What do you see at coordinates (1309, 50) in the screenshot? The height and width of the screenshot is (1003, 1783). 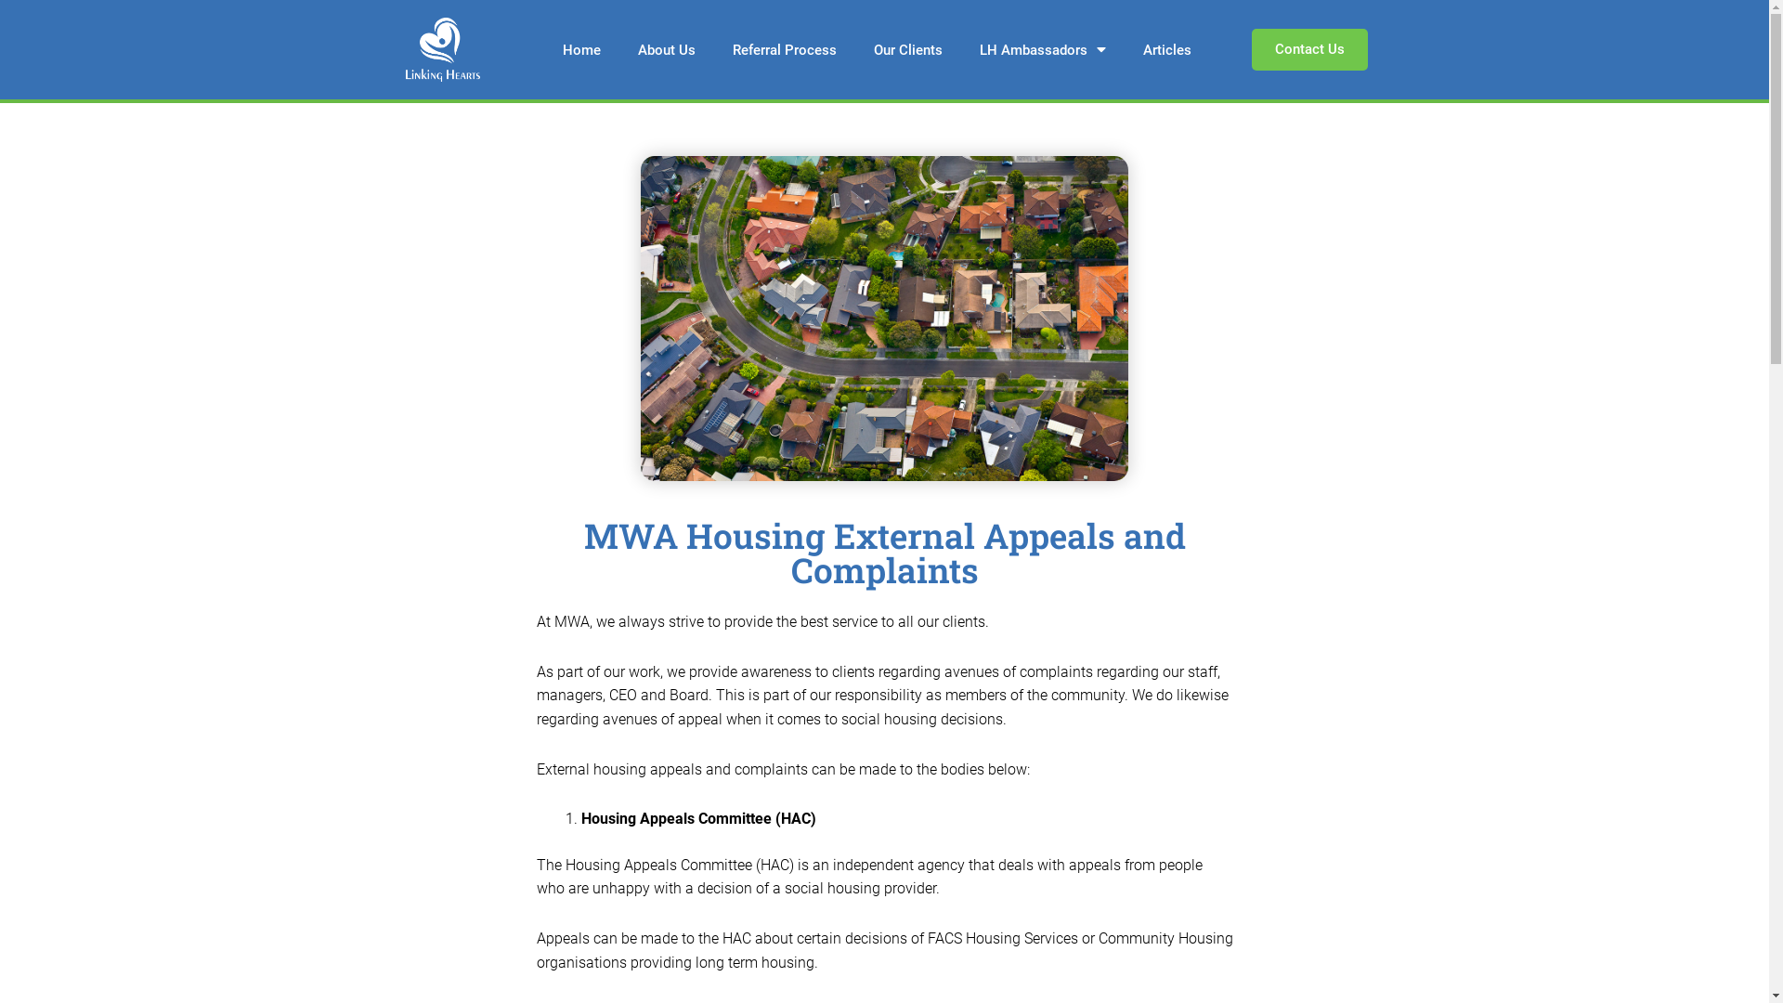 I see `Contact Us` at bounding box center [1309, 50].